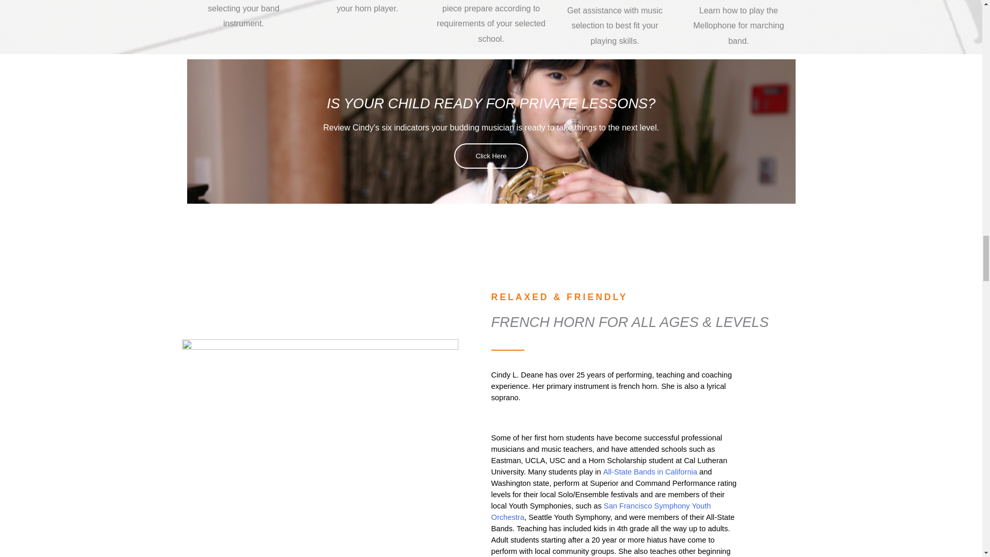 This screenshot has width=990, height=557. I want to click on All-State Bands in California, so click(650, 472).